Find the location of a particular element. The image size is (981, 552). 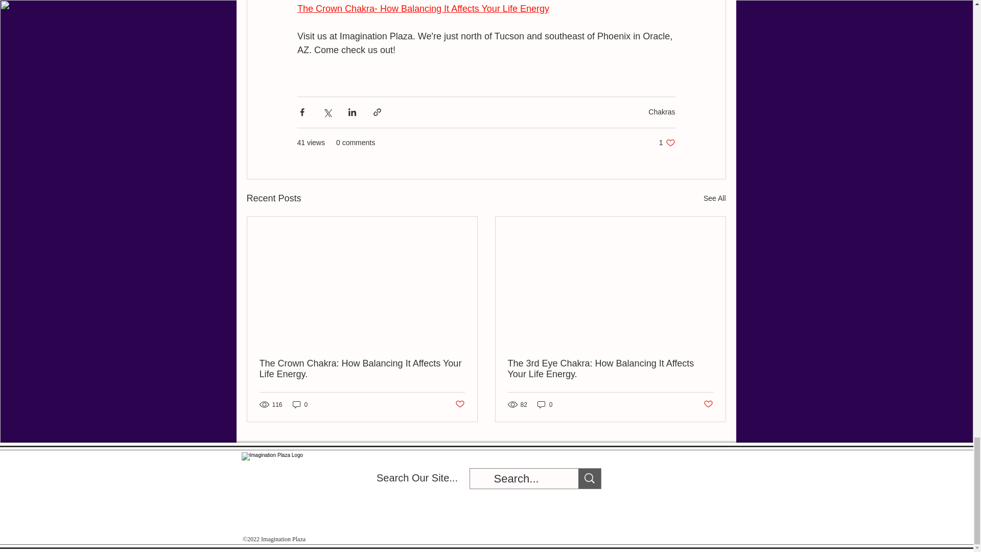

See All is located at coordinates (667, 143).